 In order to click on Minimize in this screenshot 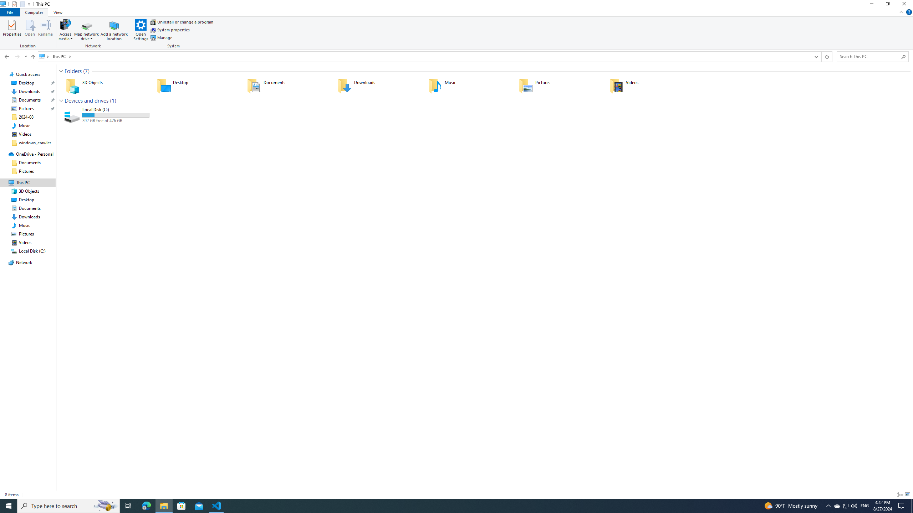, I will do `click(871, 5)`.